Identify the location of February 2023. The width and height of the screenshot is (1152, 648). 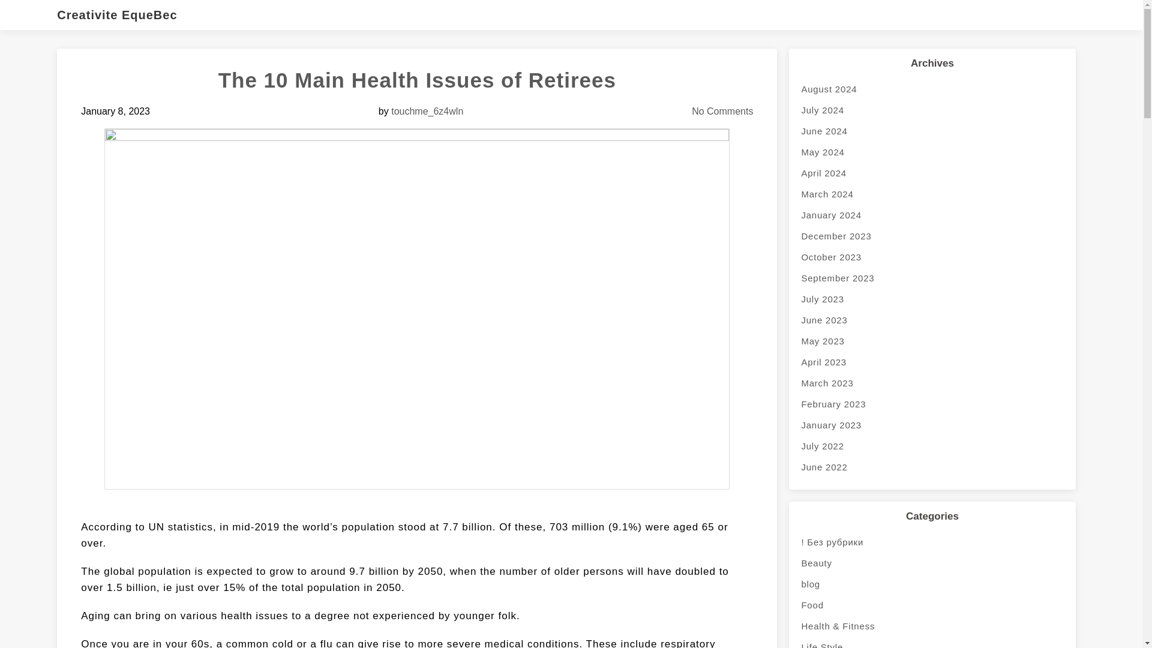
(932, 404).